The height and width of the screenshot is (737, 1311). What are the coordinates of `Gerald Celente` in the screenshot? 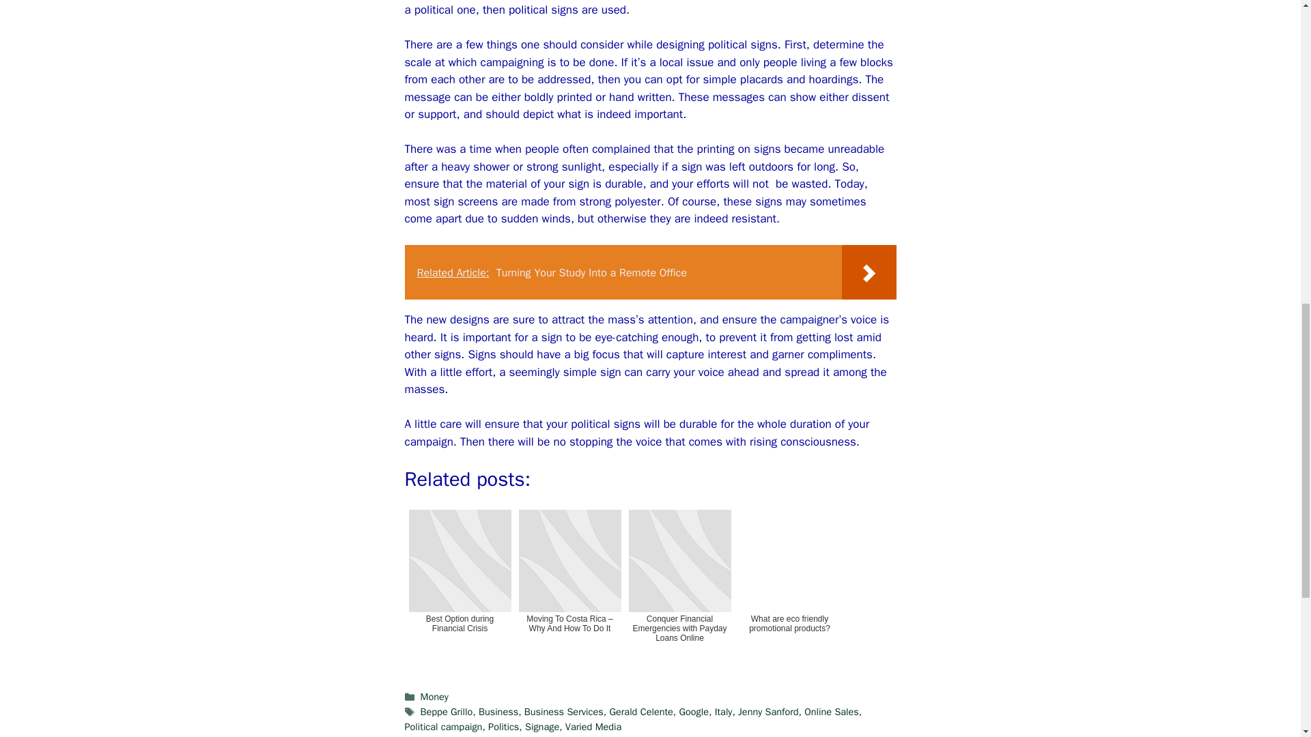 It's located at (640, 711).